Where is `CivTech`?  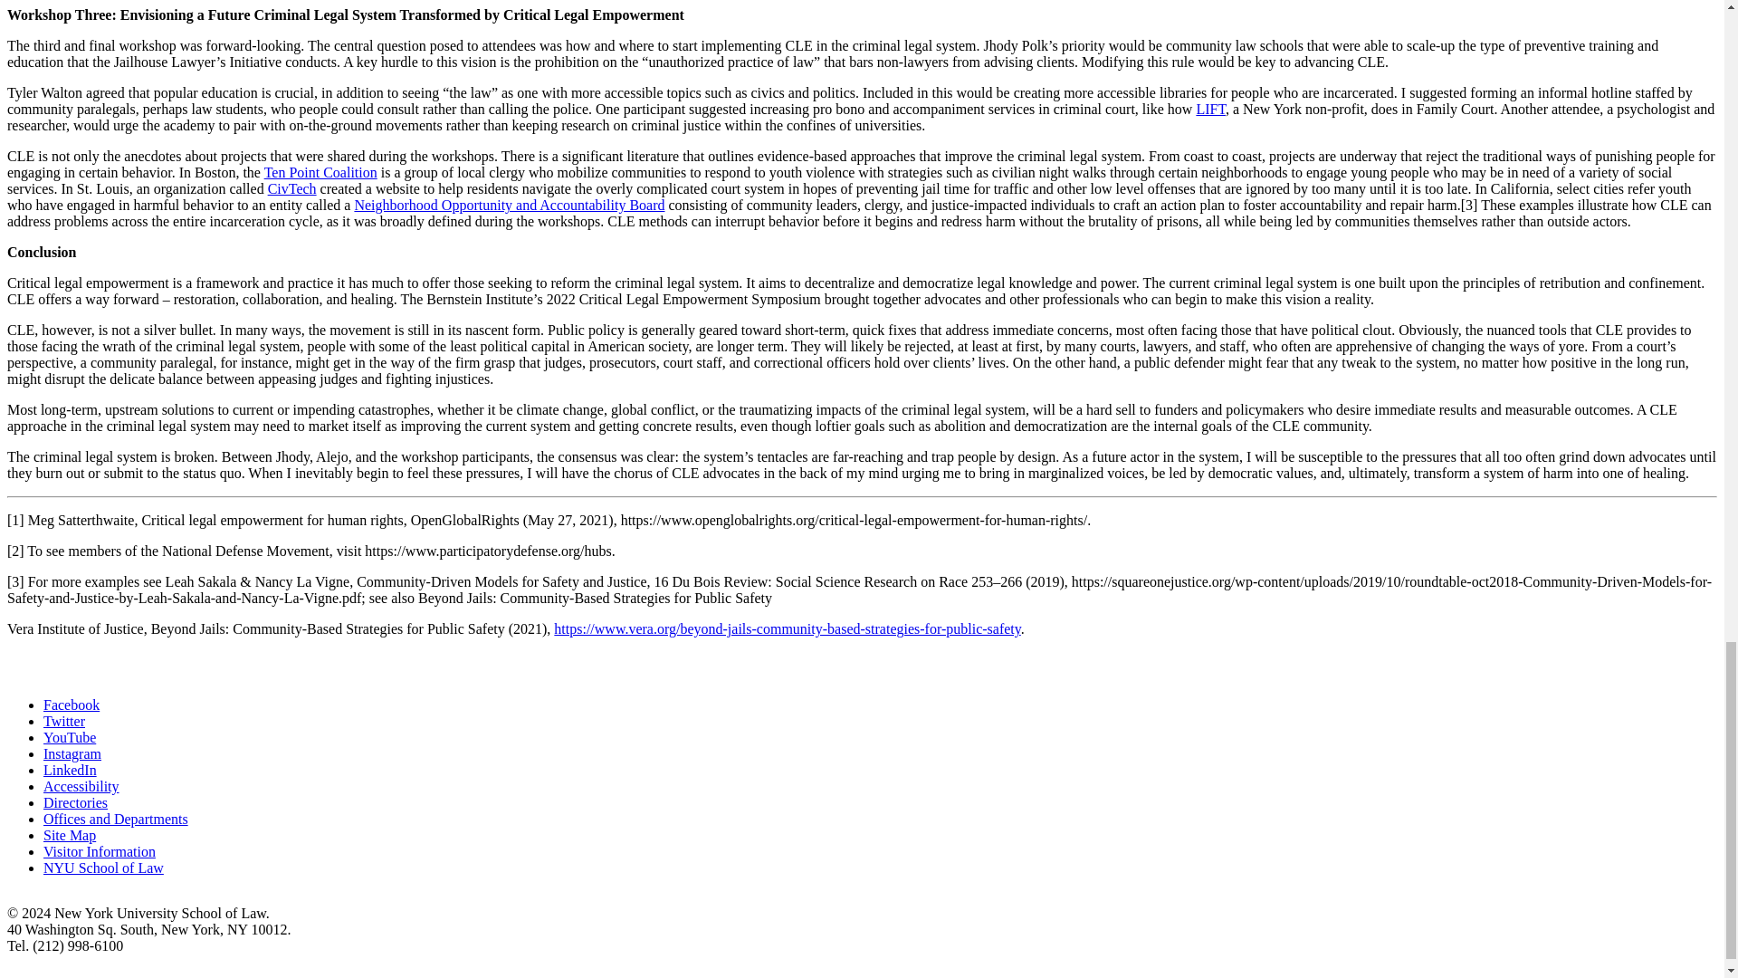
CivTech is located at coordinates (291, 188).